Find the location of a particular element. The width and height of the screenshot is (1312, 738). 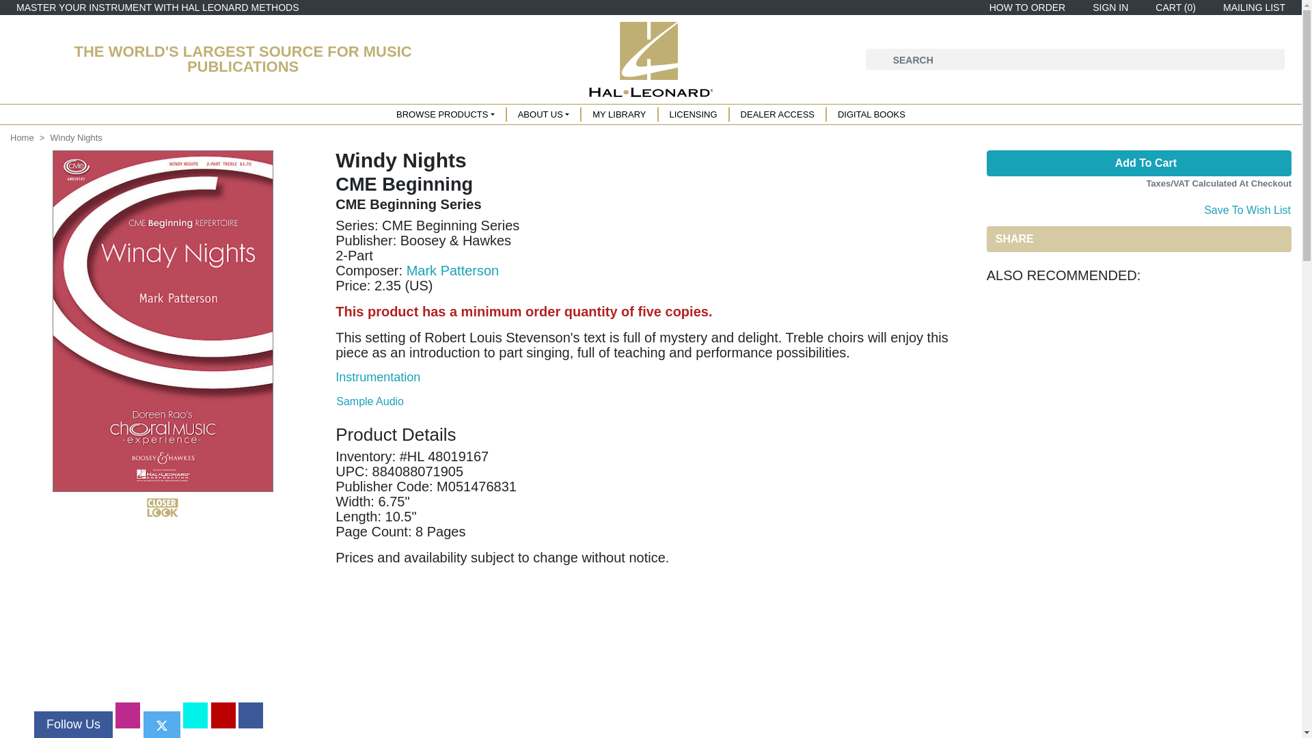

Add to Wish List is located at coordinates (1246, 208).